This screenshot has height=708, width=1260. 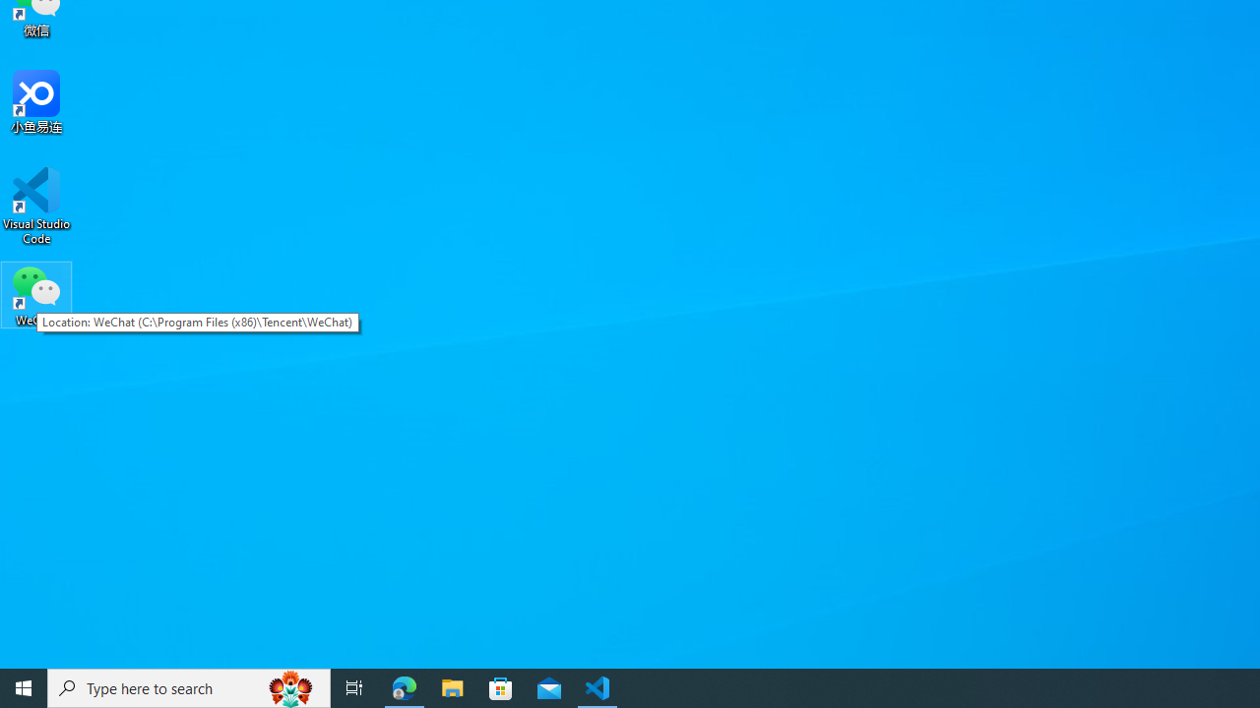 What do you see at coordinates (36, 206) in the screenshot?
I see `Visual Studio Code` at bounding box center [36, 206].